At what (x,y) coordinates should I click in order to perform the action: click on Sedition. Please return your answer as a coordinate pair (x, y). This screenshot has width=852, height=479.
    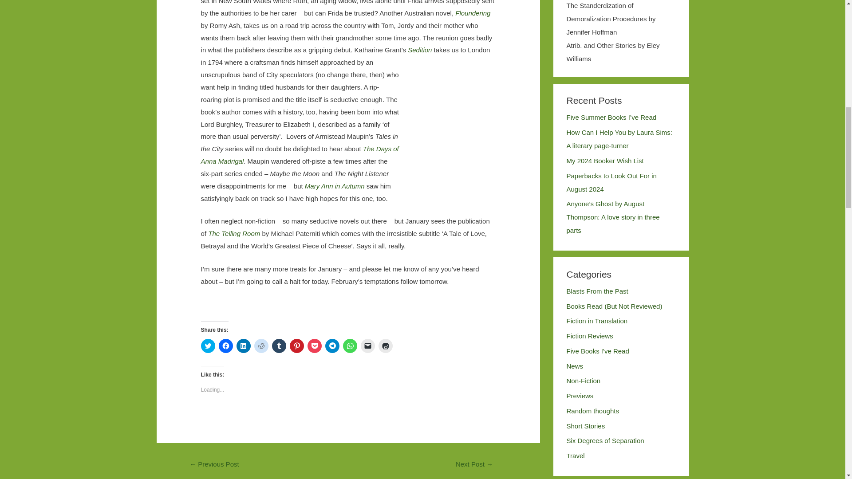
    Looking at the image, I should click on (420, 50).